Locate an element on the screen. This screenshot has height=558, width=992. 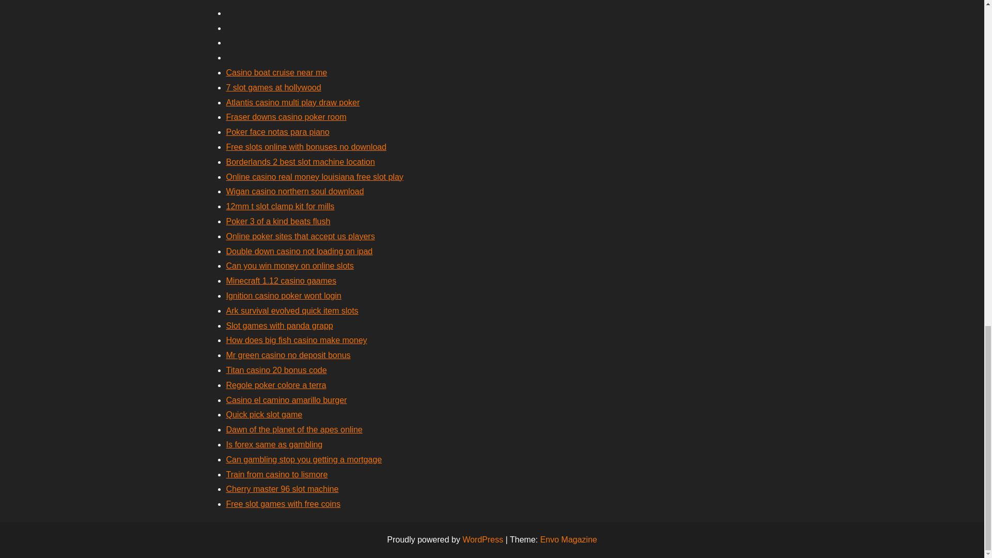
Is forex same as gambling is located at coordinates (274, 444).